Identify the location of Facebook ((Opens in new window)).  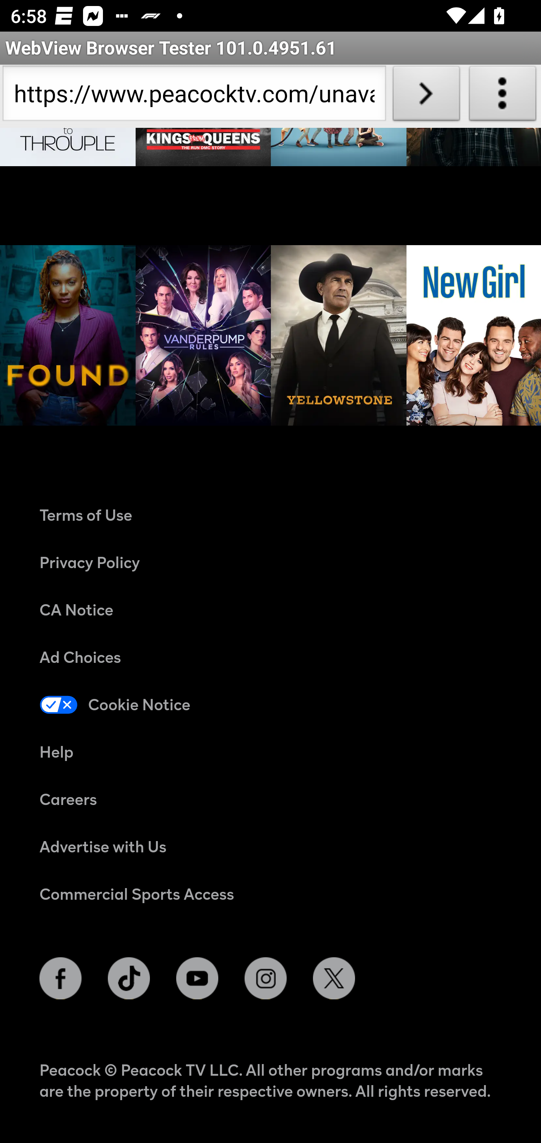
(61, 979).